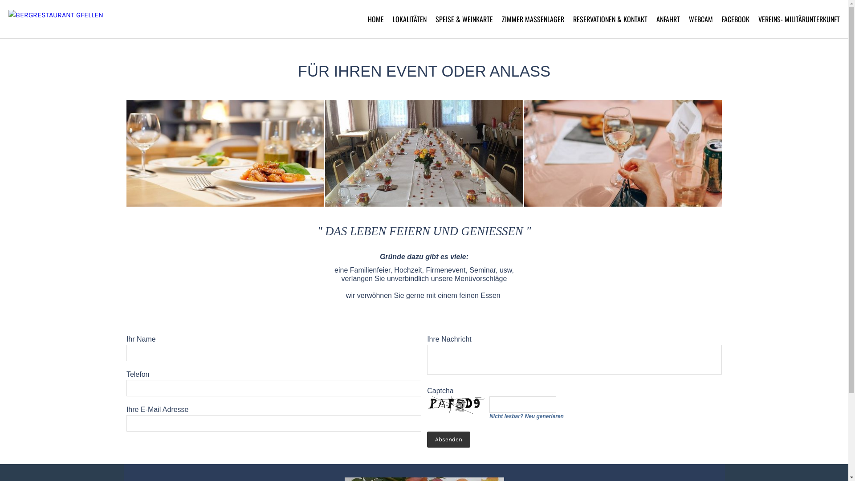  I want to click on ANFAHRT, so click(668, 19).